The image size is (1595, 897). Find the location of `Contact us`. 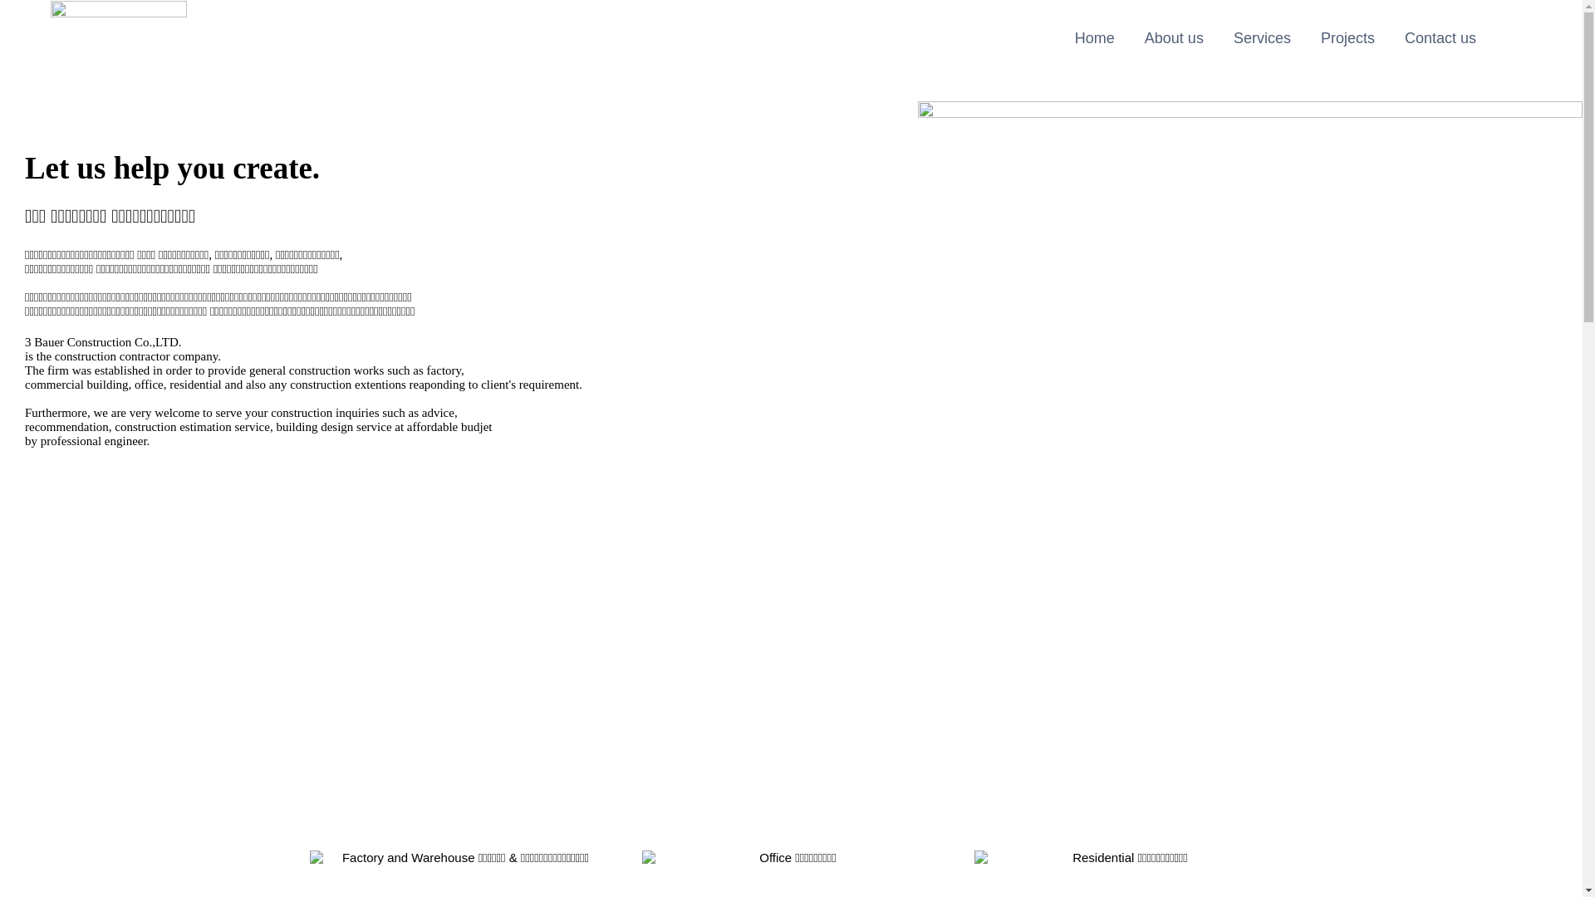

Contact us is located at coordinates (1440, 38).